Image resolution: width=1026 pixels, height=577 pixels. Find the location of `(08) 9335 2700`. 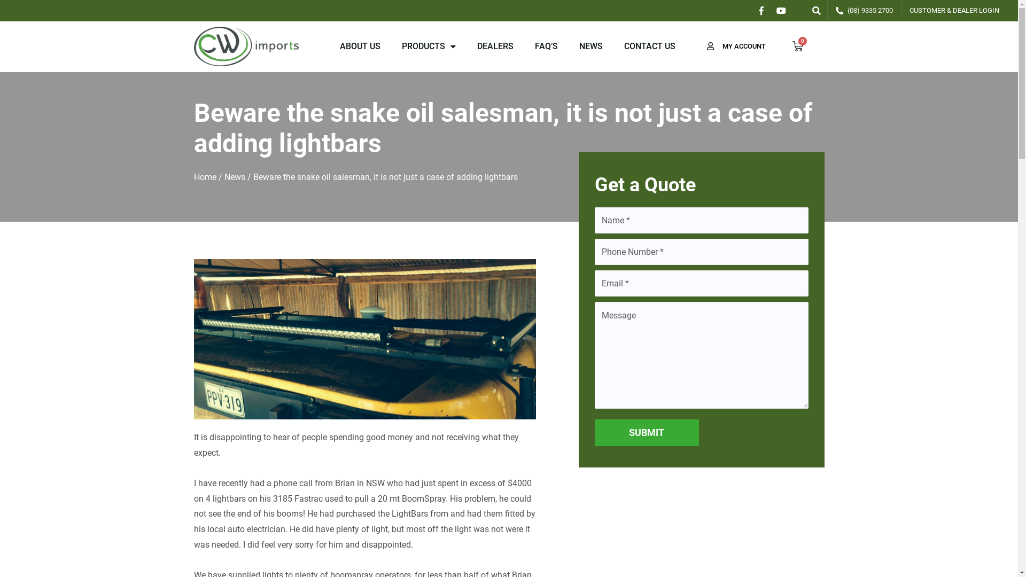

(08) 9335 2700 is located at coordinates (865, 11).